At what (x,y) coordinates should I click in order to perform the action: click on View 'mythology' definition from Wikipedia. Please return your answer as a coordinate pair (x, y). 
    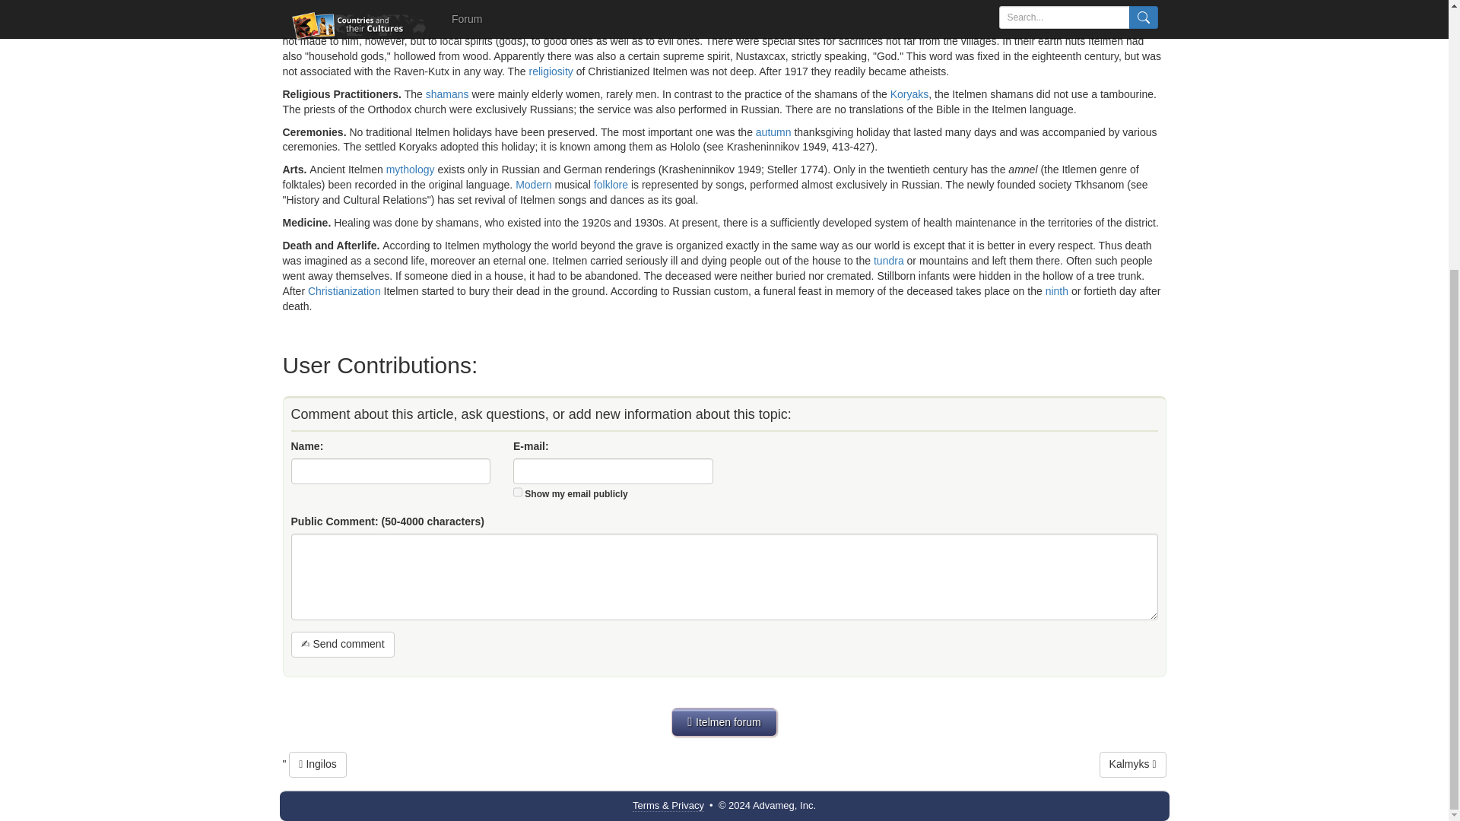
    Looking at the image, I should click on (411, 169).